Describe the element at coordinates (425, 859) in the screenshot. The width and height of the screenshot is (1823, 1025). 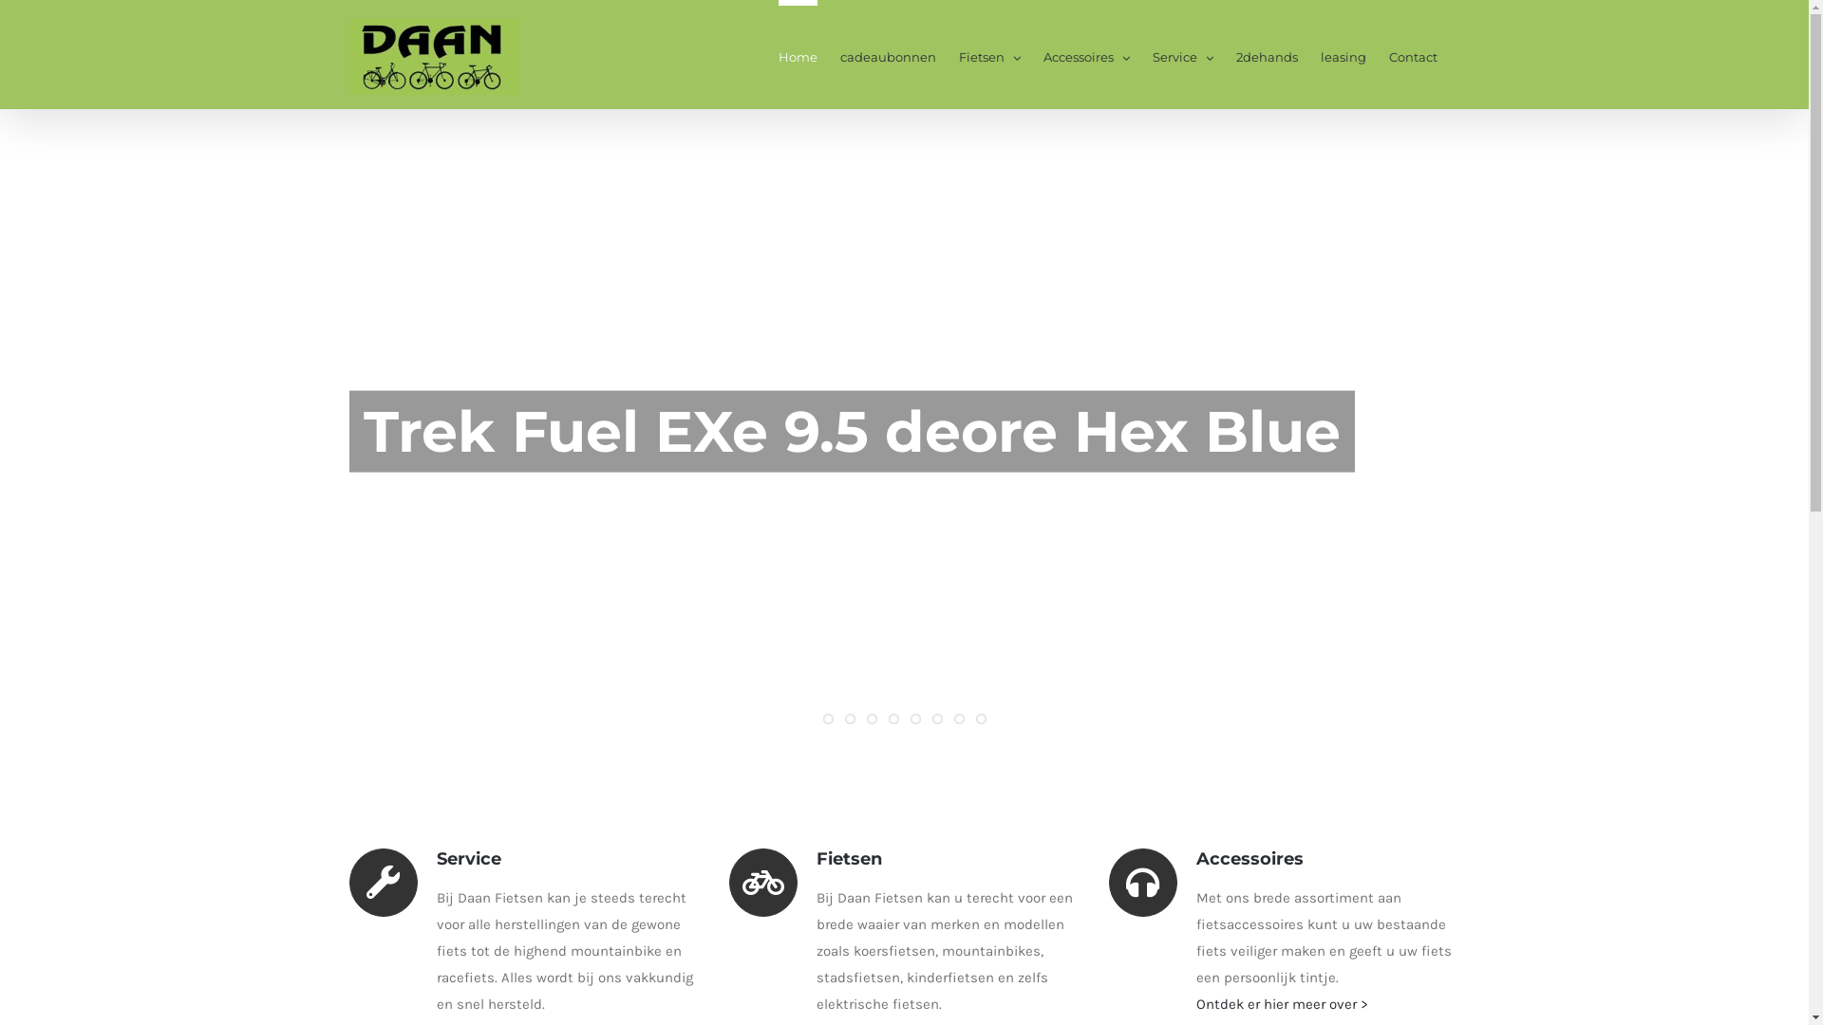
I see `Service` at that location.